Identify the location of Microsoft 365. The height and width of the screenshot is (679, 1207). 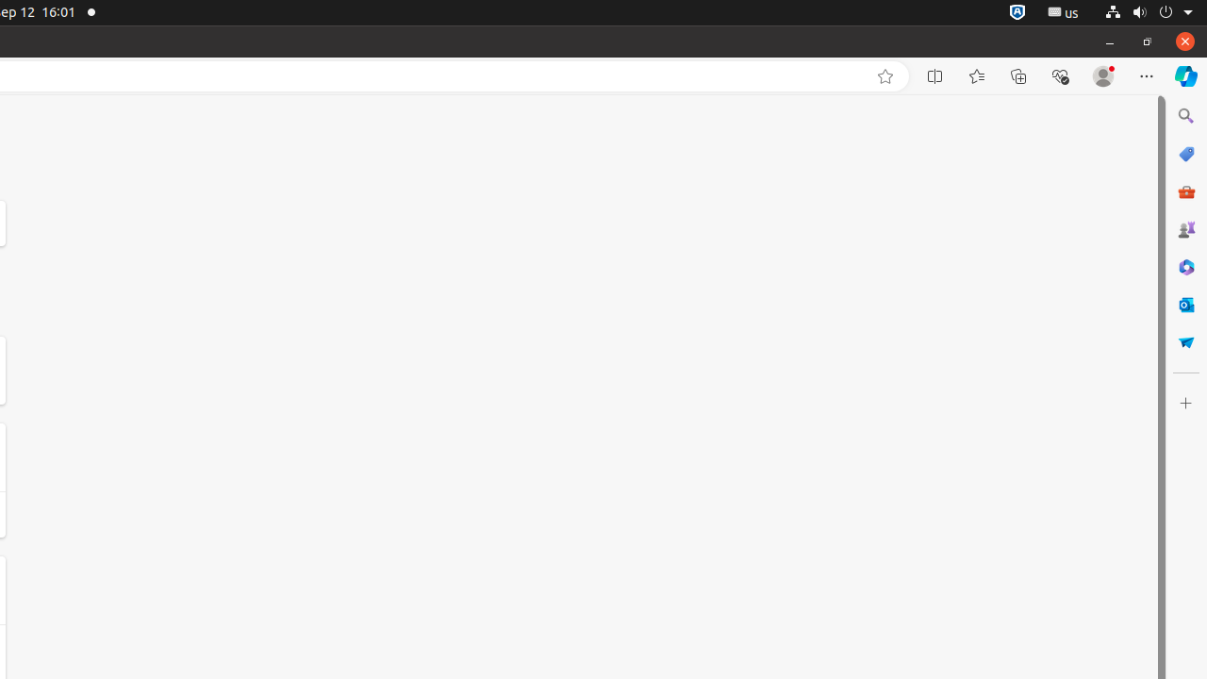
(1186, 267).